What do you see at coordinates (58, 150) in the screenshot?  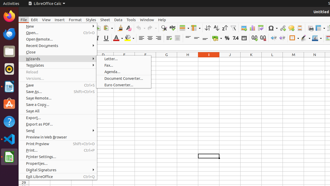 I see `Print...` at bounding box center [58, 150].